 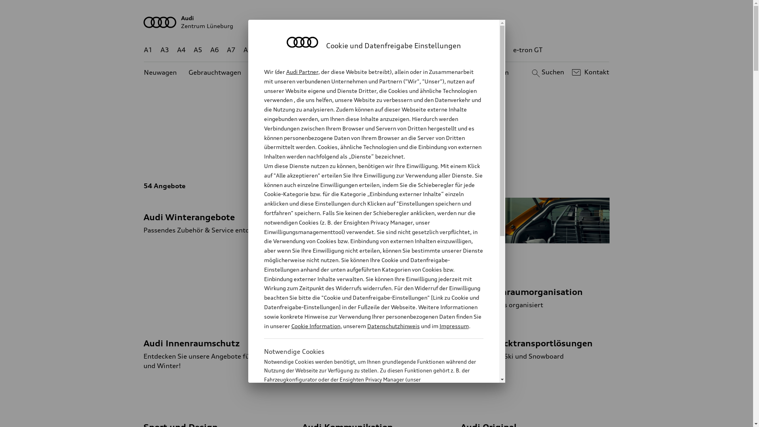 What do you see at coordinates (371, 50) in the screenshot?
I see `Q8` at bounding box center [371, 50].